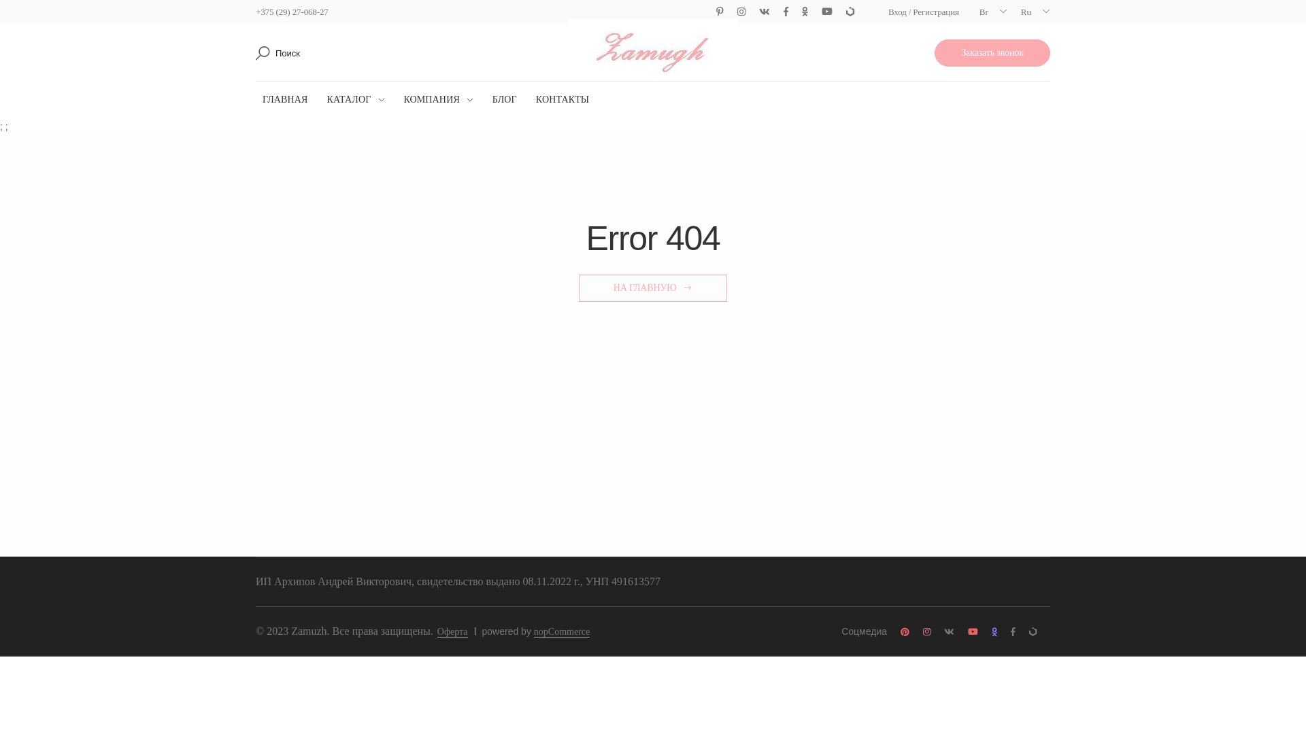 This screenshot has width=1306, height=734. What do you see at coordinates (926, 632) in the screenshot?
I see `Instagram` at bounding box center [926, 632].